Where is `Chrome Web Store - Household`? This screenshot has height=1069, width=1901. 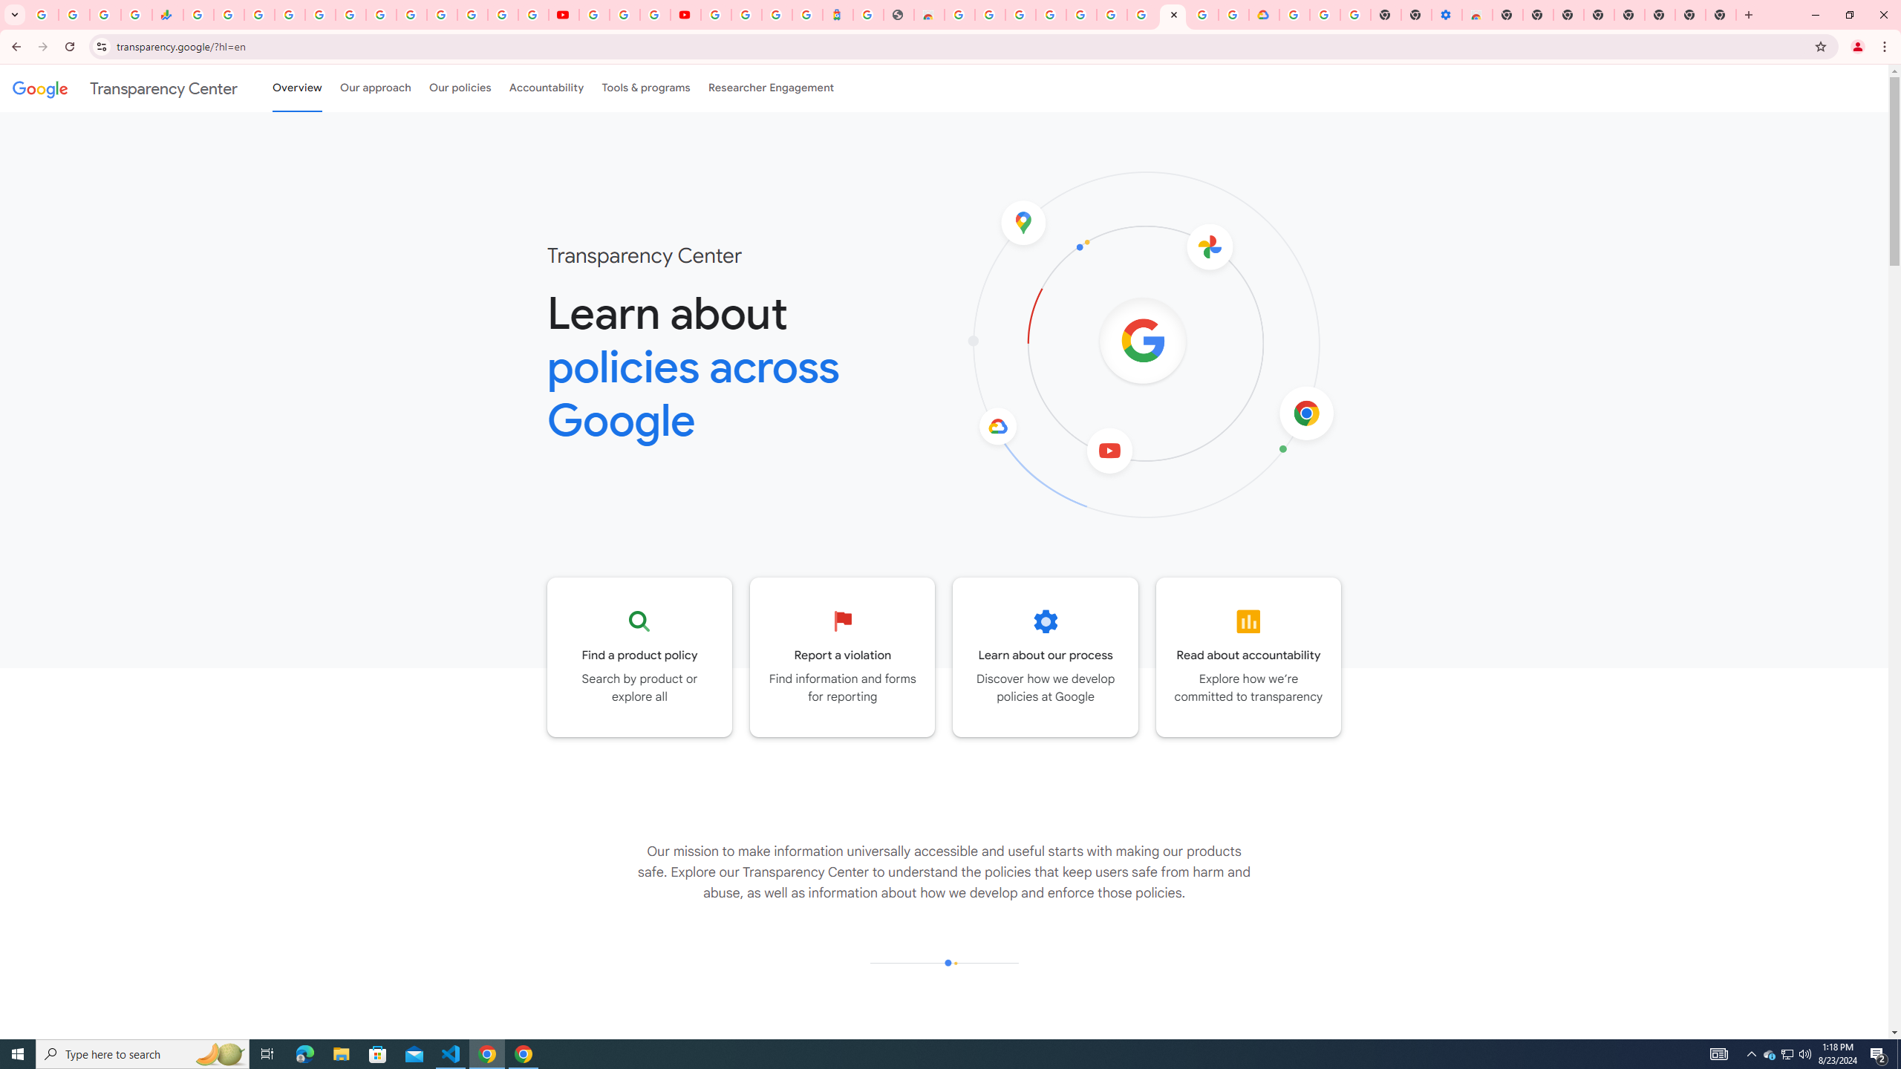
Chrome Web Store - Household is located at coordinates (928, 15).